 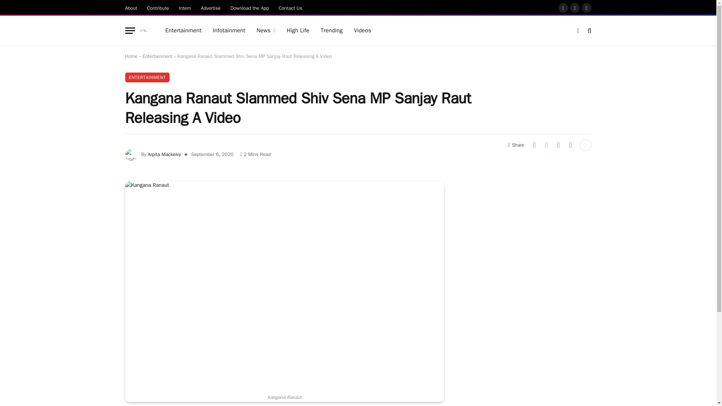 What do you see at coordinates (158, 8) in the screenshot?
I see `Contribute` at bounding box center [158, 8].